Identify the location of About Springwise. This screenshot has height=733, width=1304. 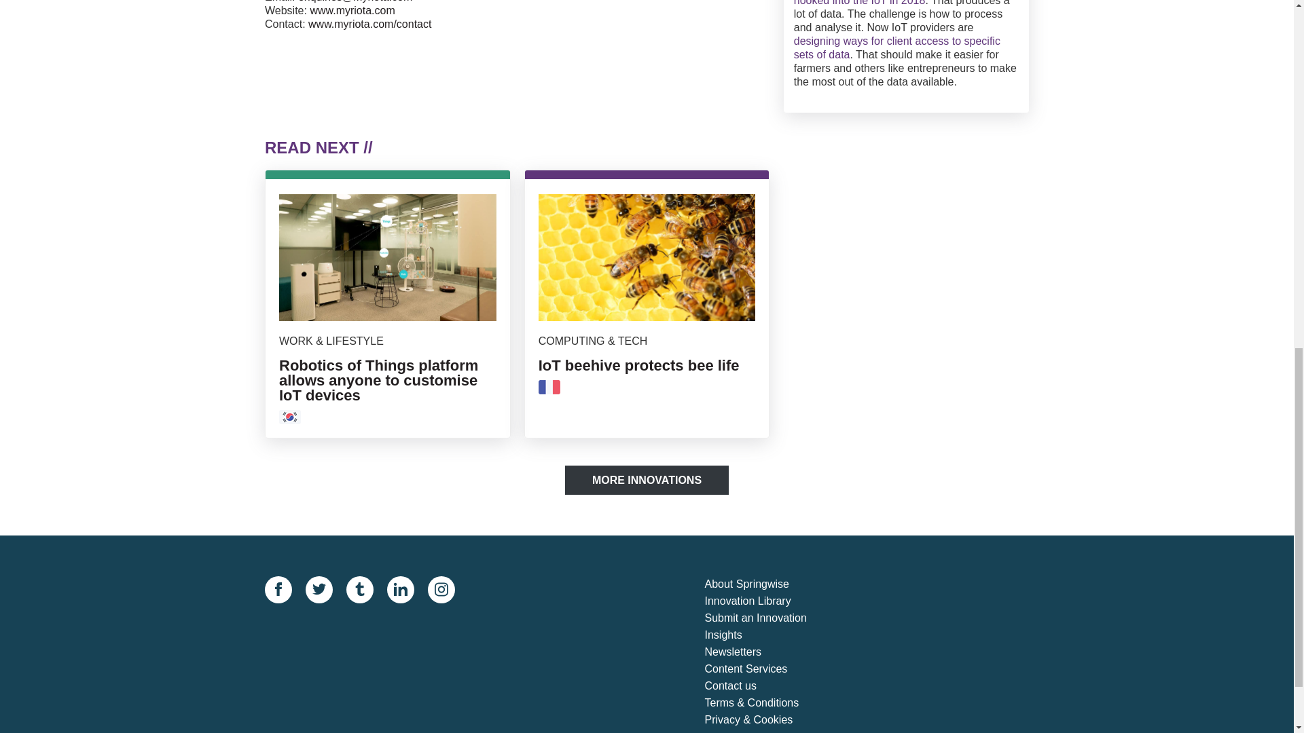
(767, 584).